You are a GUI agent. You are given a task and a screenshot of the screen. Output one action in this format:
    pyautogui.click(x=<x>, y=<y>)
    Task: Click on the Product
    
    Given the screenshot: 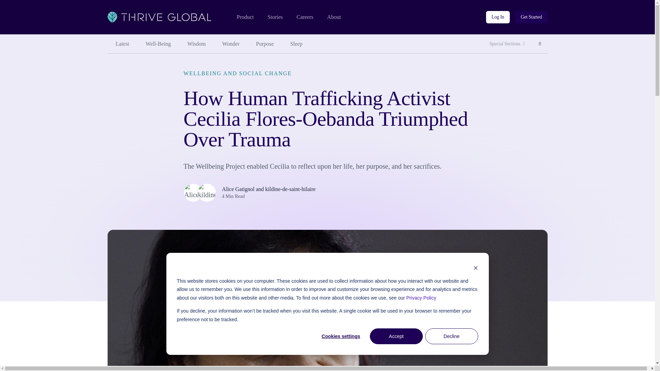 What is the action you would take?
    pyautogui.click(x=245, y=17)
    